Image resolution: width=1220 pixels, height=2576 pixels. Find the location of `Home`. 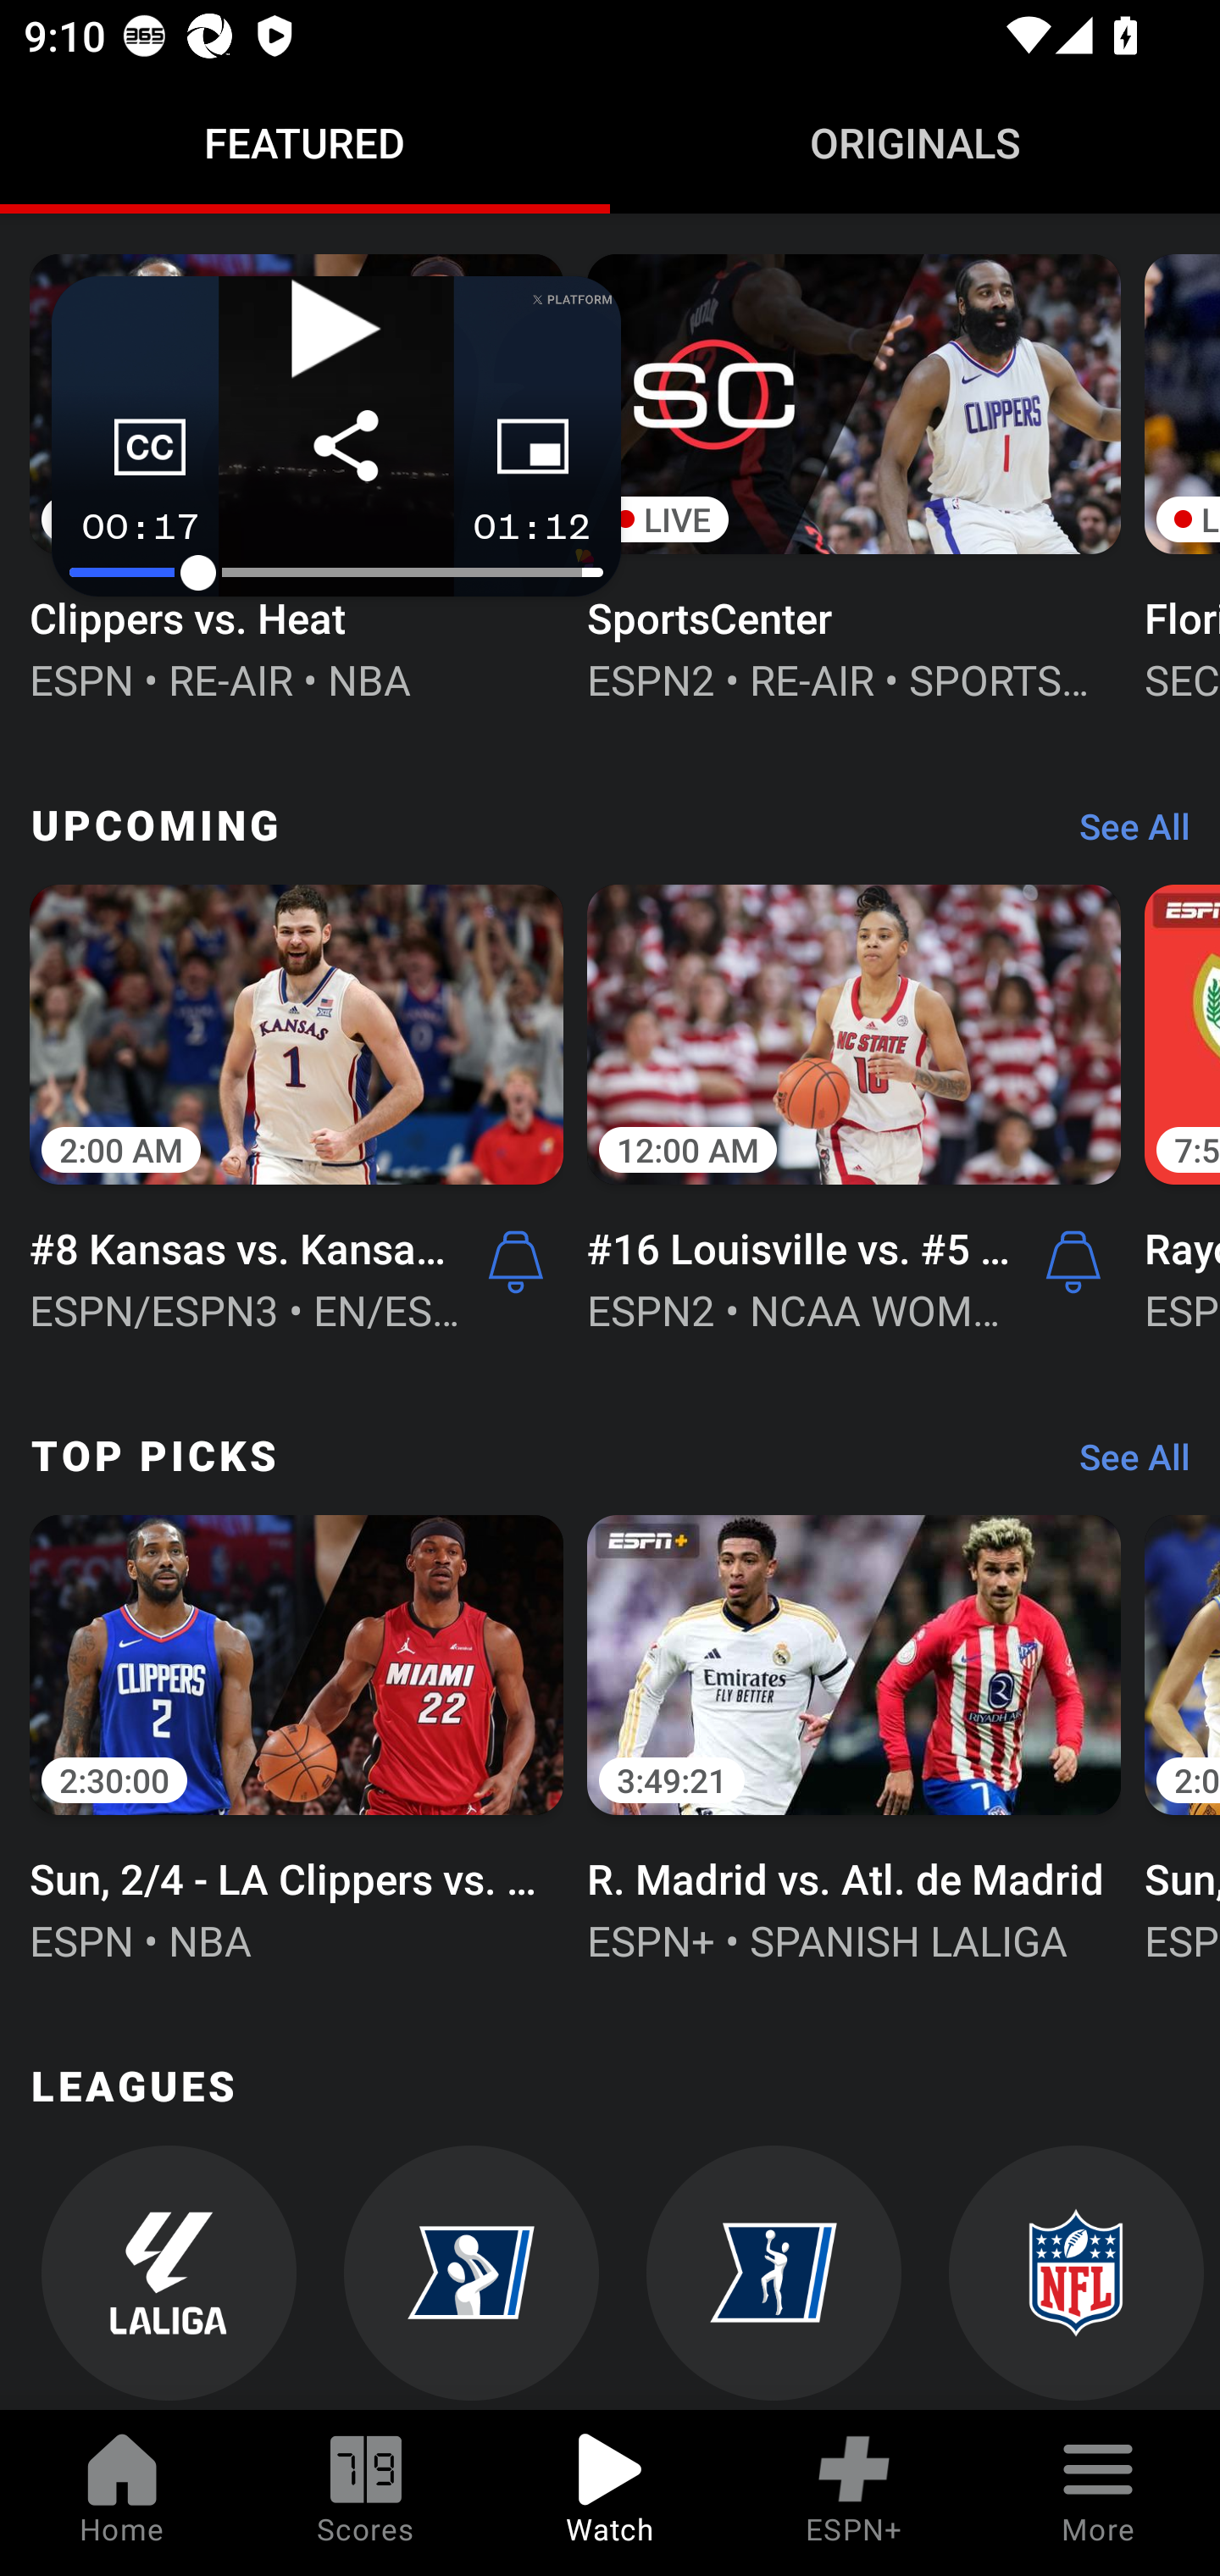

Home is located at coordinates (122, 2493).